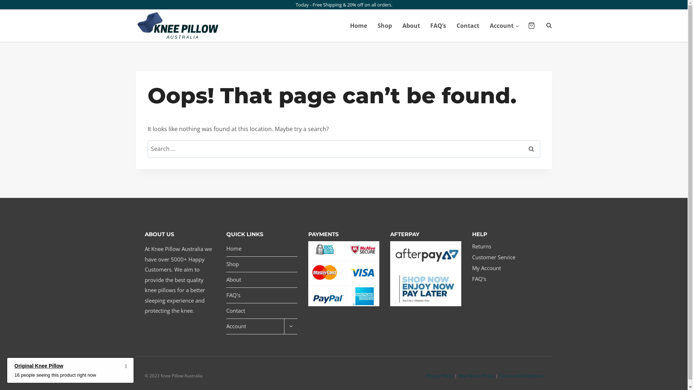 This screenshot has height=390, width=693. What do you see at coordinates (521, 376) in the screenshot?
I see `Terms and Conditions` at bounding box center [521, 376].